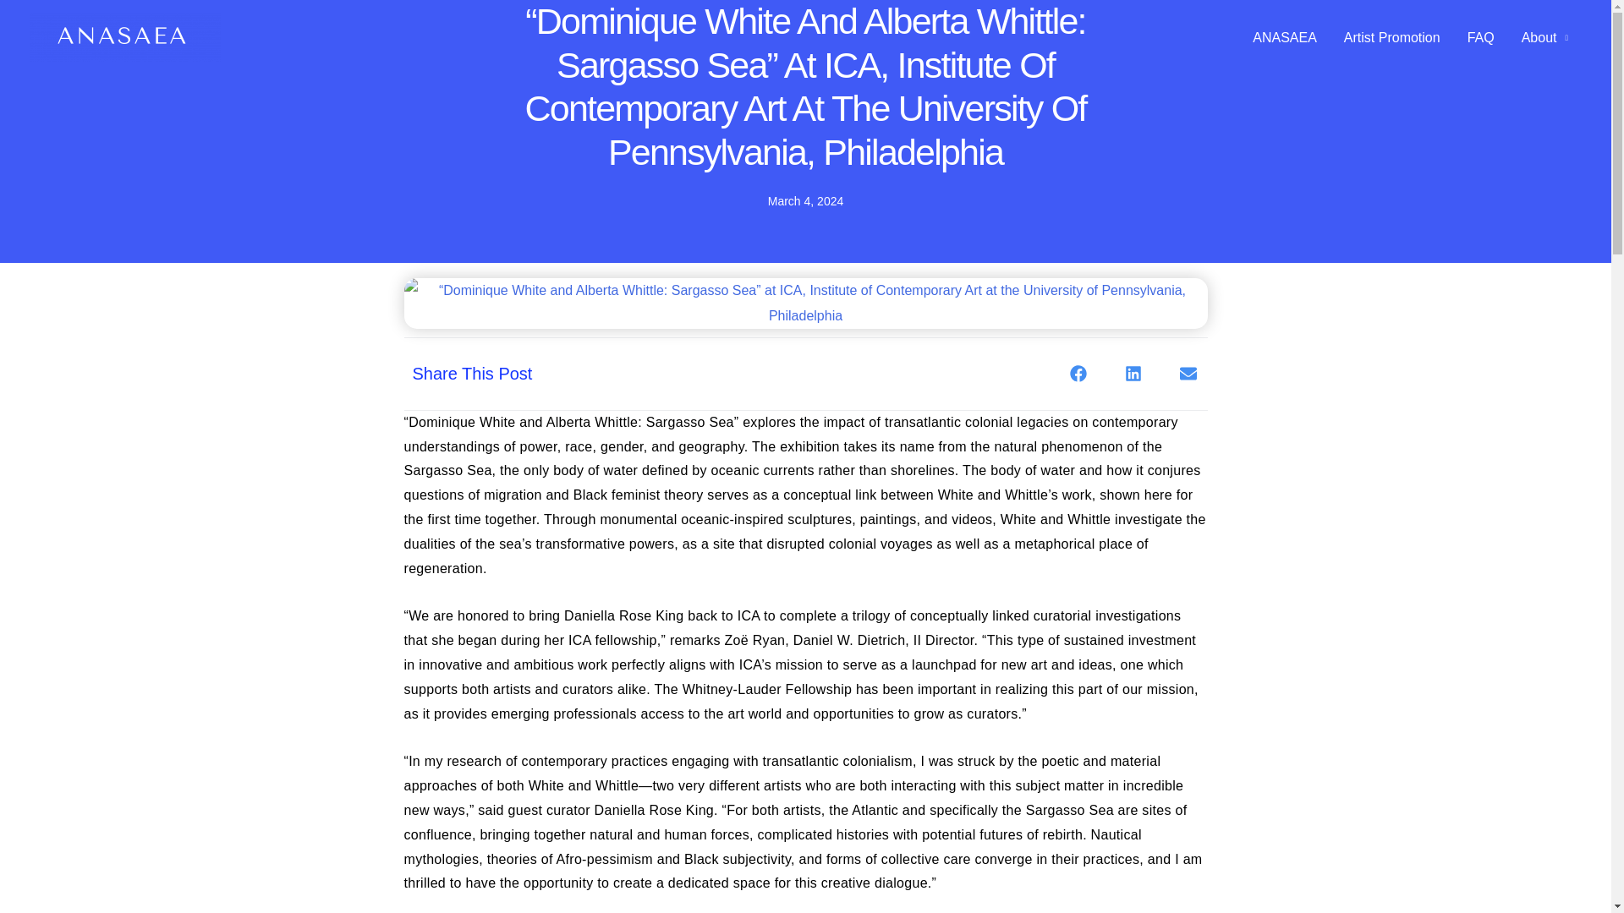 The height and width of the screenshot is (913, 1624). Describe the element at coordinates (806, 201) in the screenshot. I see `March 4, 2024` at that location.